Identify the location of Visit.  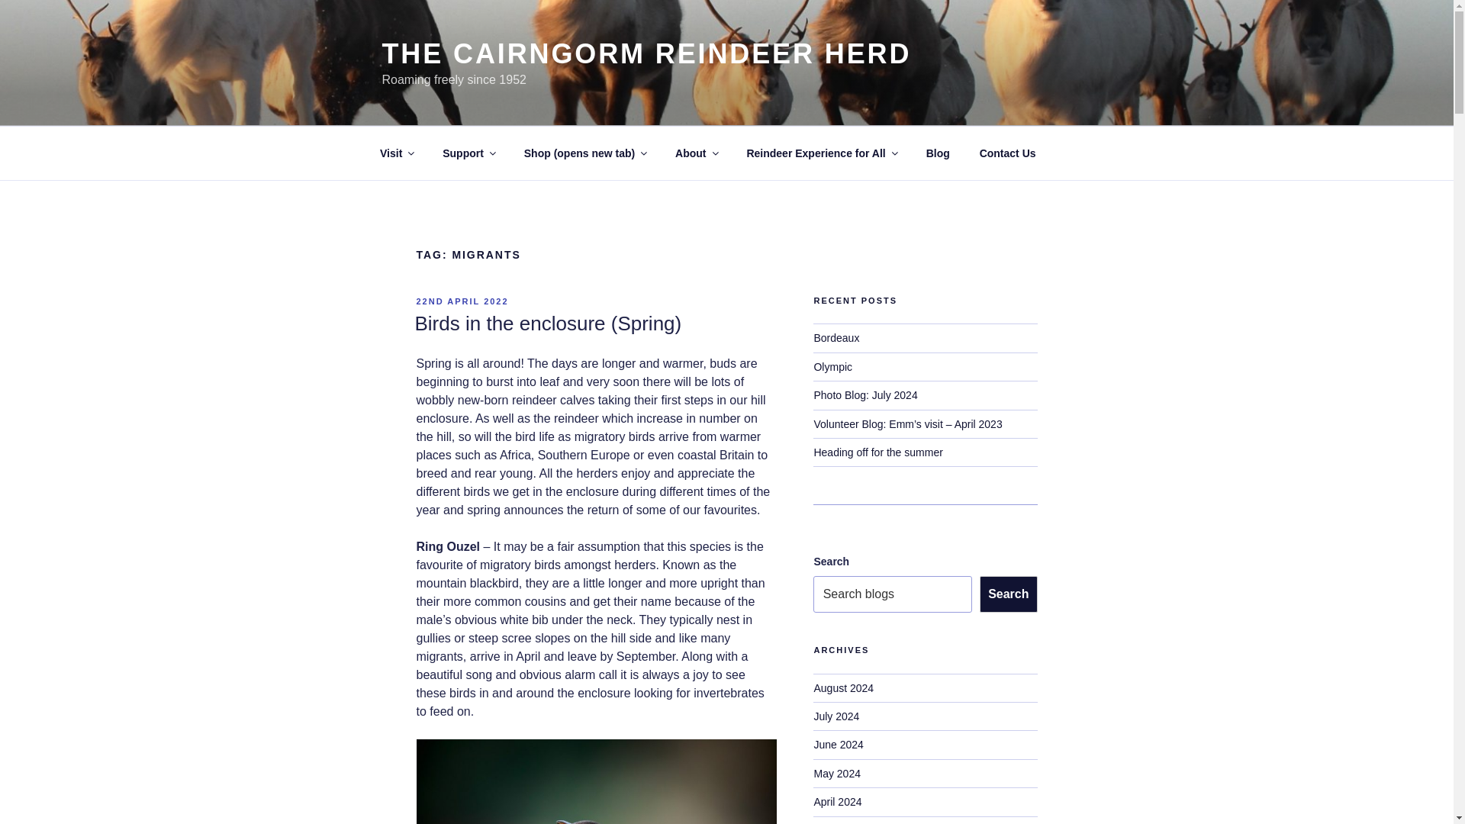
(396, 153).